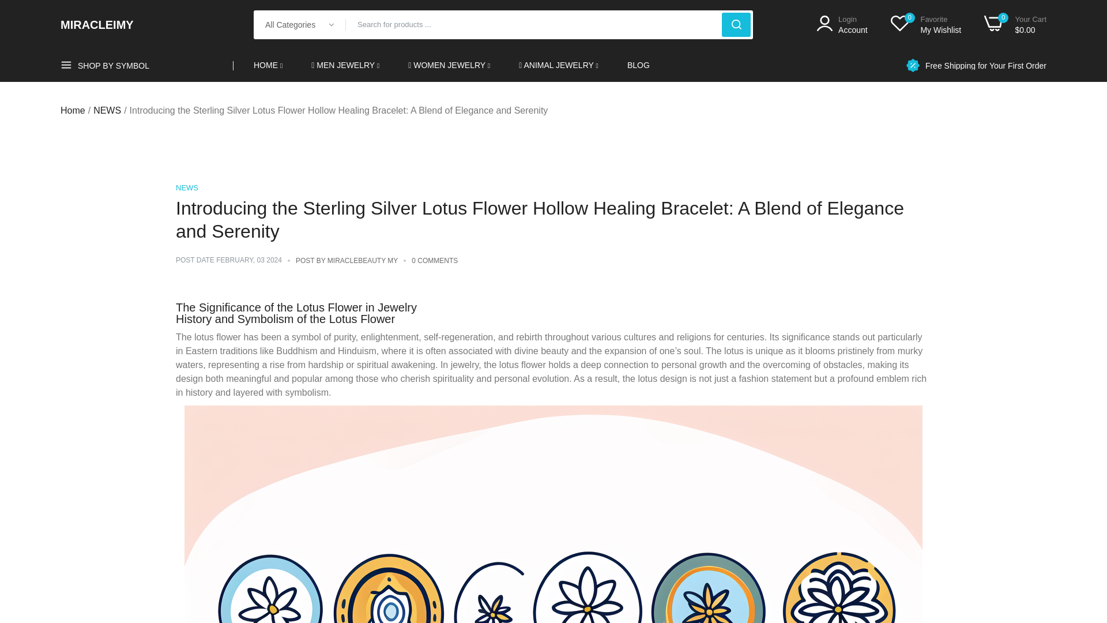  What do you see at coordinates (268, 66) in the screenshot?
I see `Your Cart` at bounding box center [268, 66].